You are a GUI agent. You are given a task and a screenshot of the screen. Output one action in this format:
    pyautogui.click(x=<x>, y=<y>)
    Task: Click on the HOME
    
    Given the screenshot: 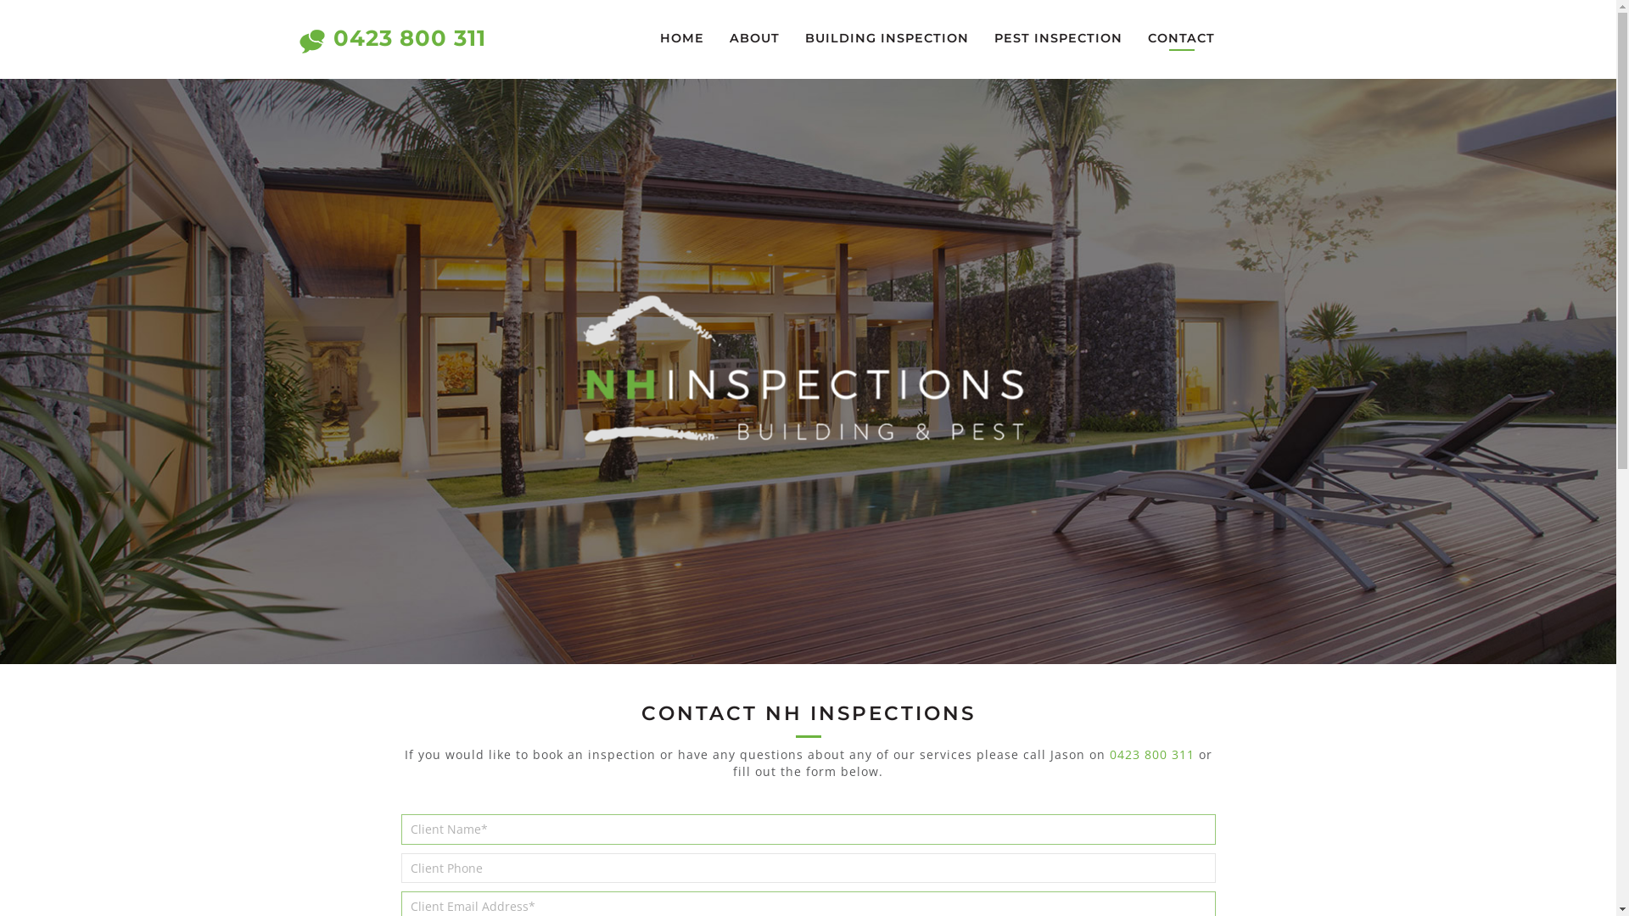 What is the action you would take?
    pyautogui.click(x=682, y=38)
    